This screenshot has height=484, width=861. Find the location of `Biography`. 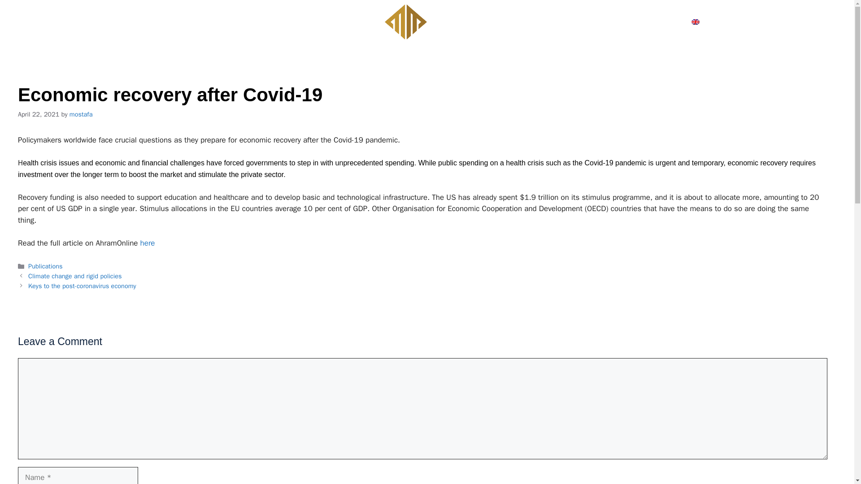

Biography is located at coordinates (149, 22).